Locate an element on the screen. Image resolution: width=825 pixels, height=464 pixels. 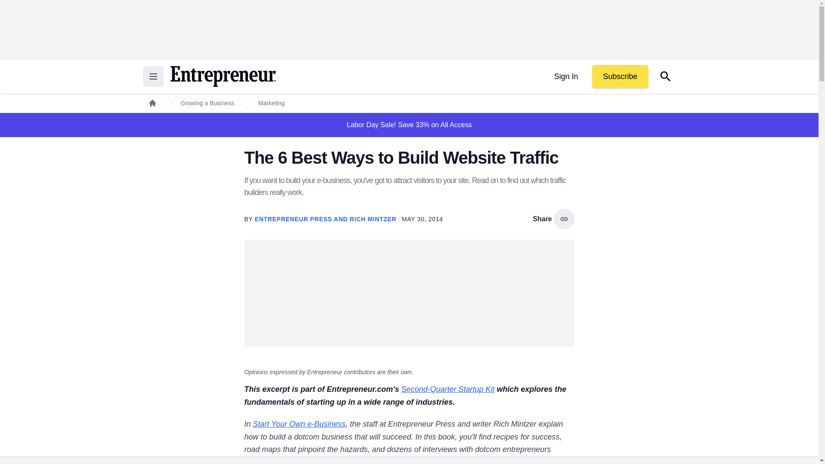
Return to the home page is located at coordinates (223, 76).